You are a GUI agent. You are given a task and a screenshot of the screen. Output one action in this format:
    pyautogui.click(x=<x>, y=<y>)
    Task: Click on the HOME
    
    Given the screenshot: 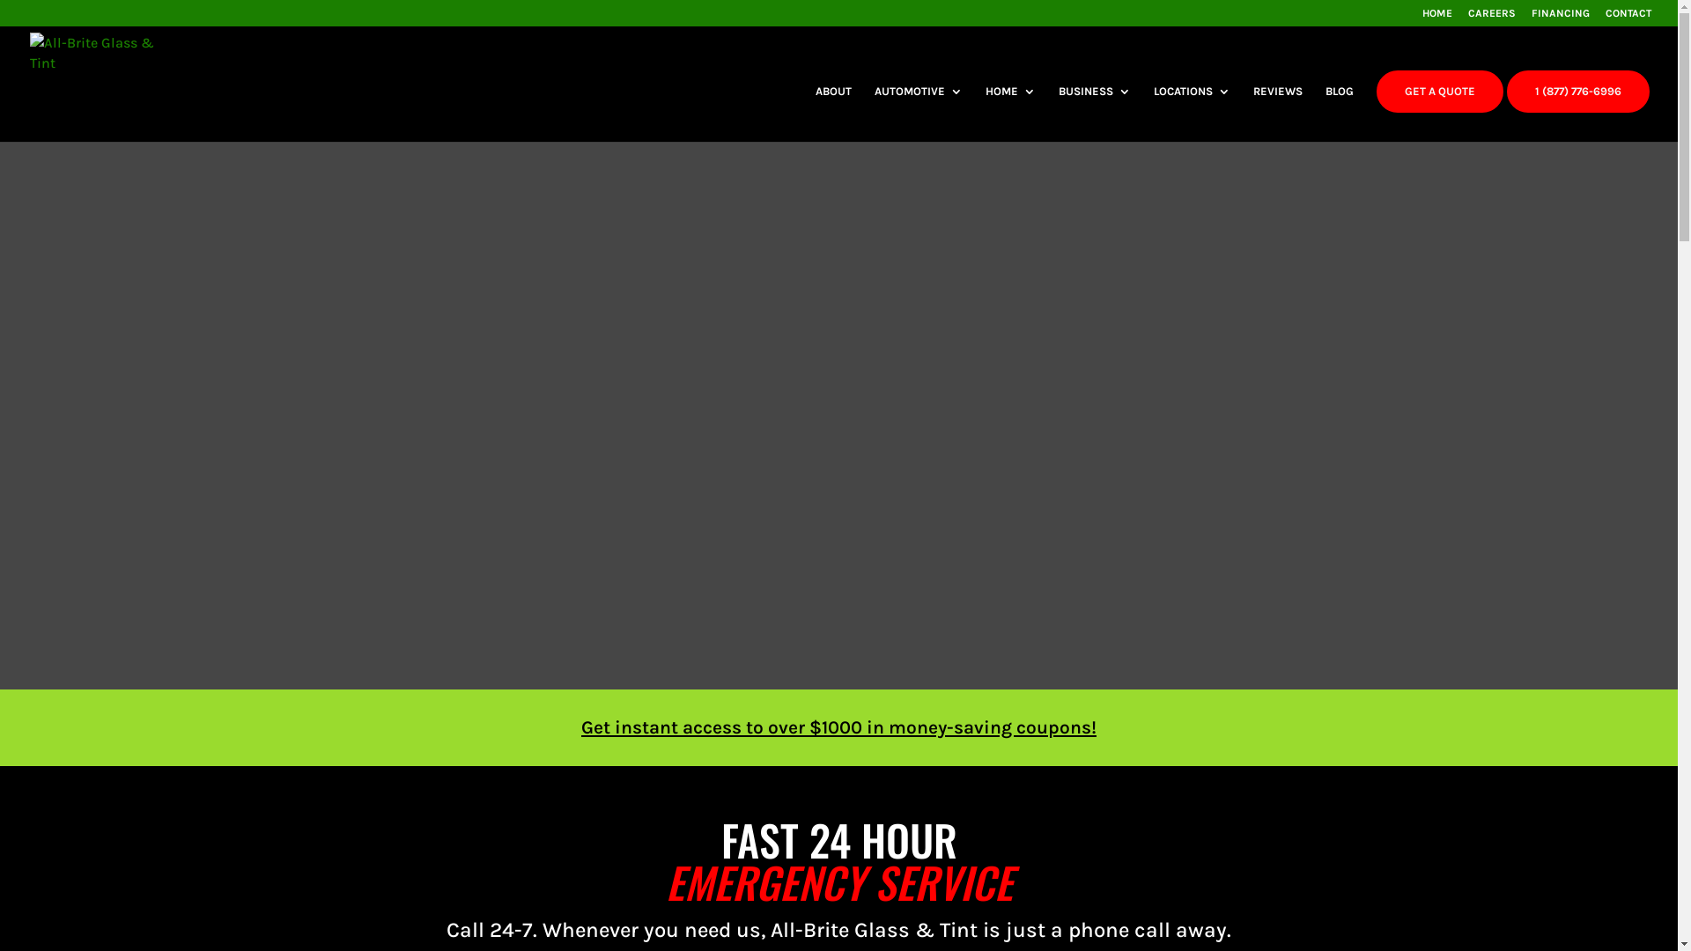 What is the action you would take?
    pyautogui.click(x=1437, y=18)
    